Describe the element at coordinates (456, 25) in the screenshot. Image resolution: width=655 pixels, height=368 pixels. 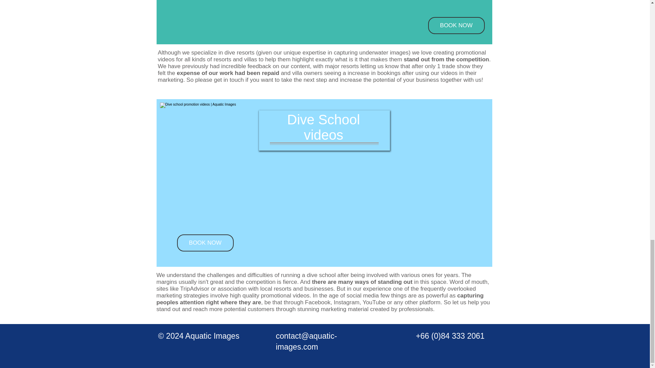
I see `BOOK NOW` at that location.